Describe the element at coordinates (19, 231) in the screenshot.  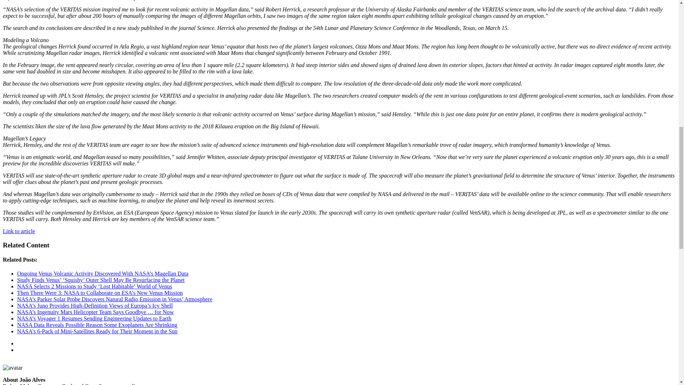
I see `Link to article` at that location.